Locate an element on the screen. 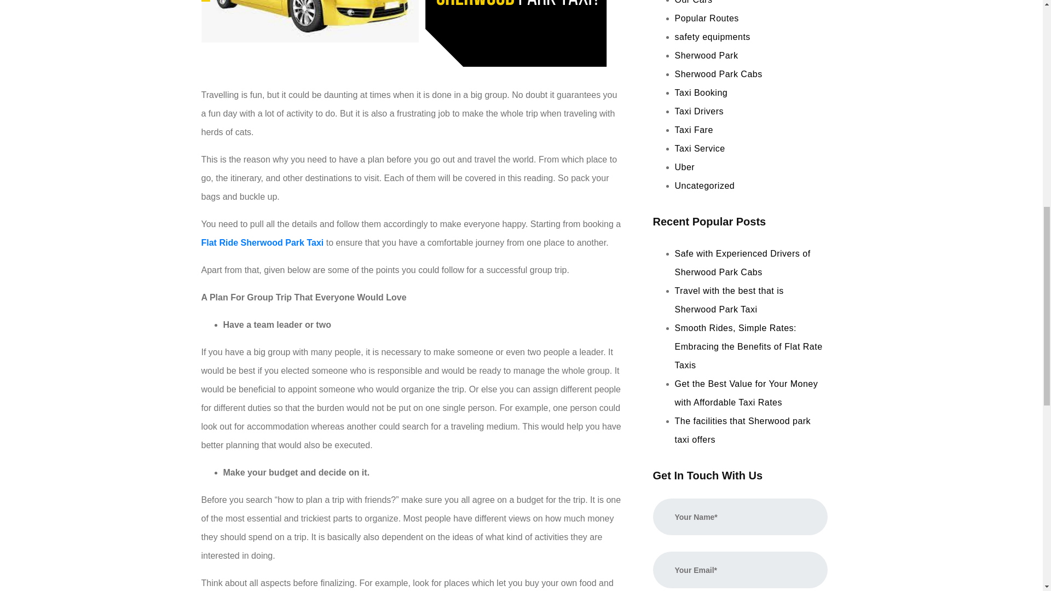 The height and width of the screenshot is (591, 1051). Flat Ride Sherwood Park Taxi is located at coordinates (263, 243).